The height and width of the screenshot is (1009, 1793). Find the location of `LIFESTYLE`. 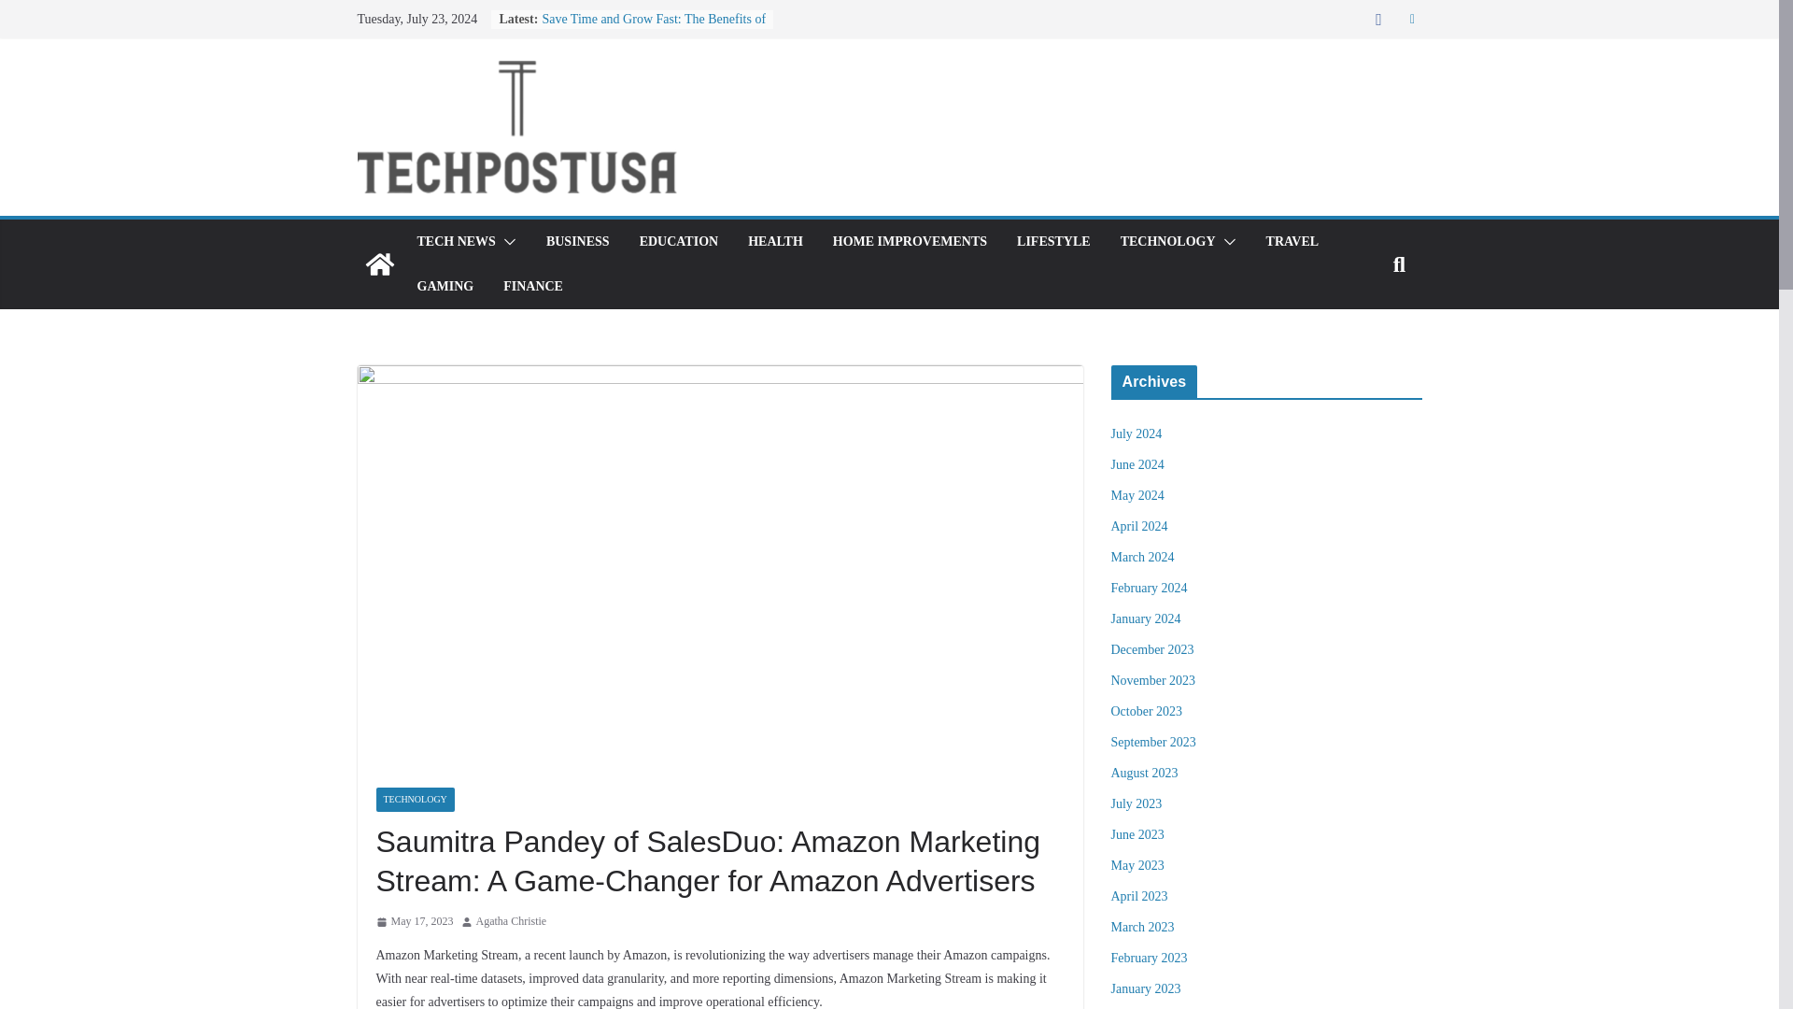

LIFESTYLE is located at coordinates (1053, 242).